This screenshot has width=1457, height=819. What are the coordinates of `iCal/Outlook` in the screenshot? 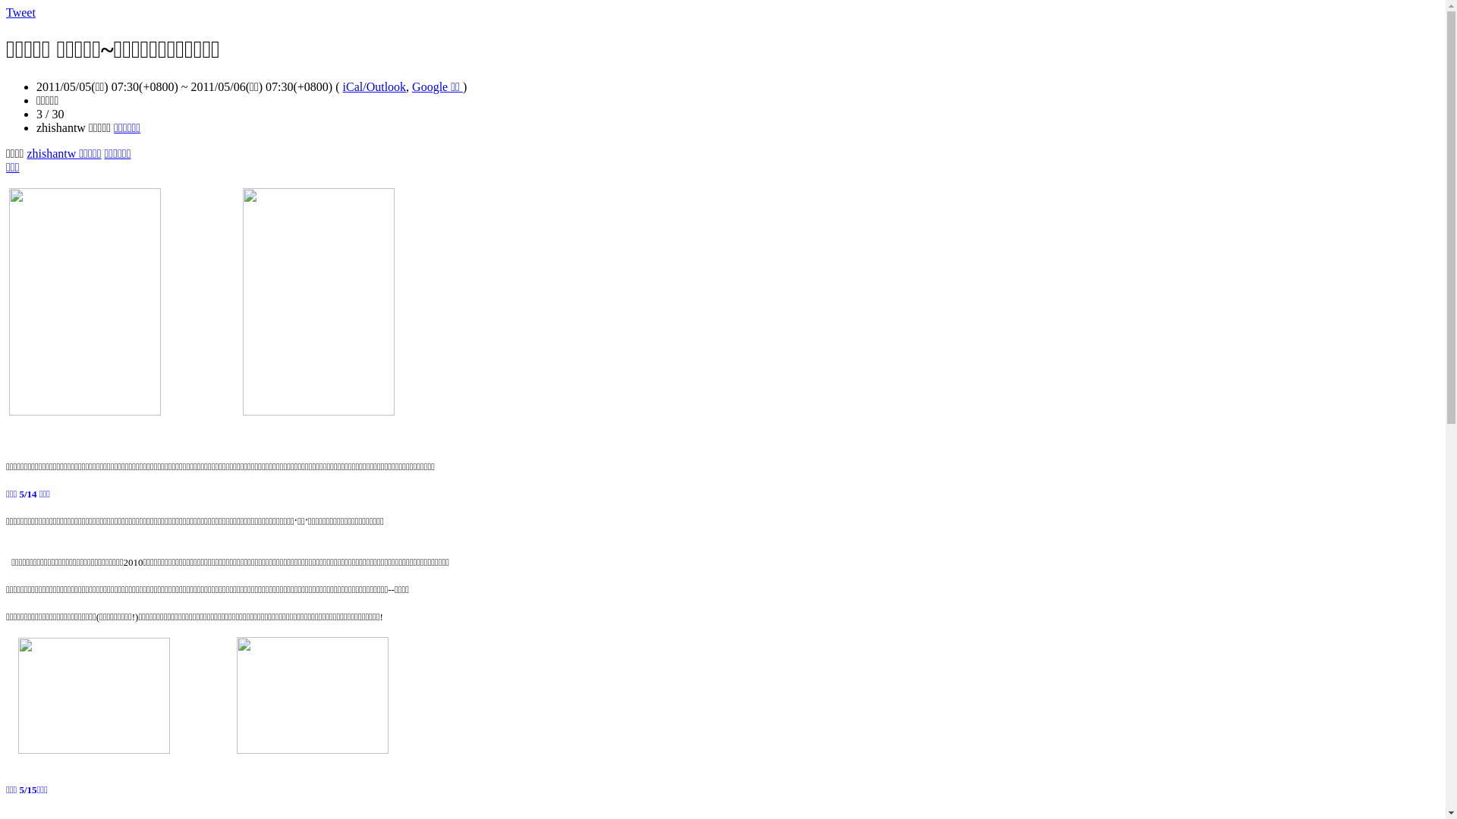 It's located at (375, 86).